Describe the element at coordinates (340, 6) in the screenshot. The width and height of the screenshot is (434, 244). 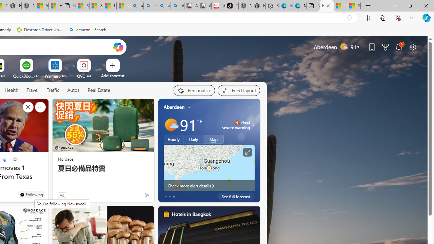
I see `I Gained 20 Pounds of Muscle in 30 Days! | Watch` at that location.